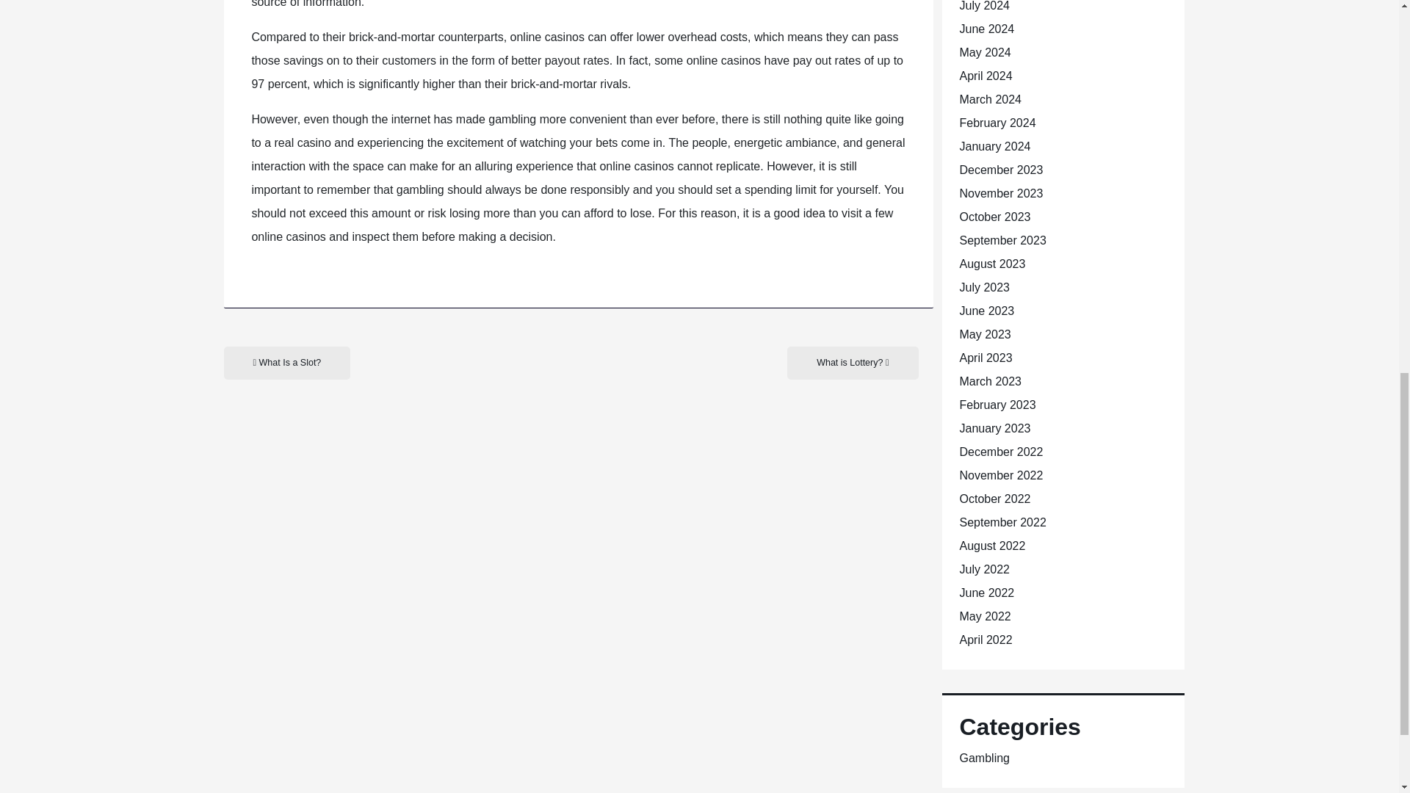 The image size is (1410, 793). What do you see at coordinates (984, 51) in the screenshot?
I see `May 2024` at bounding box center [984, 51].